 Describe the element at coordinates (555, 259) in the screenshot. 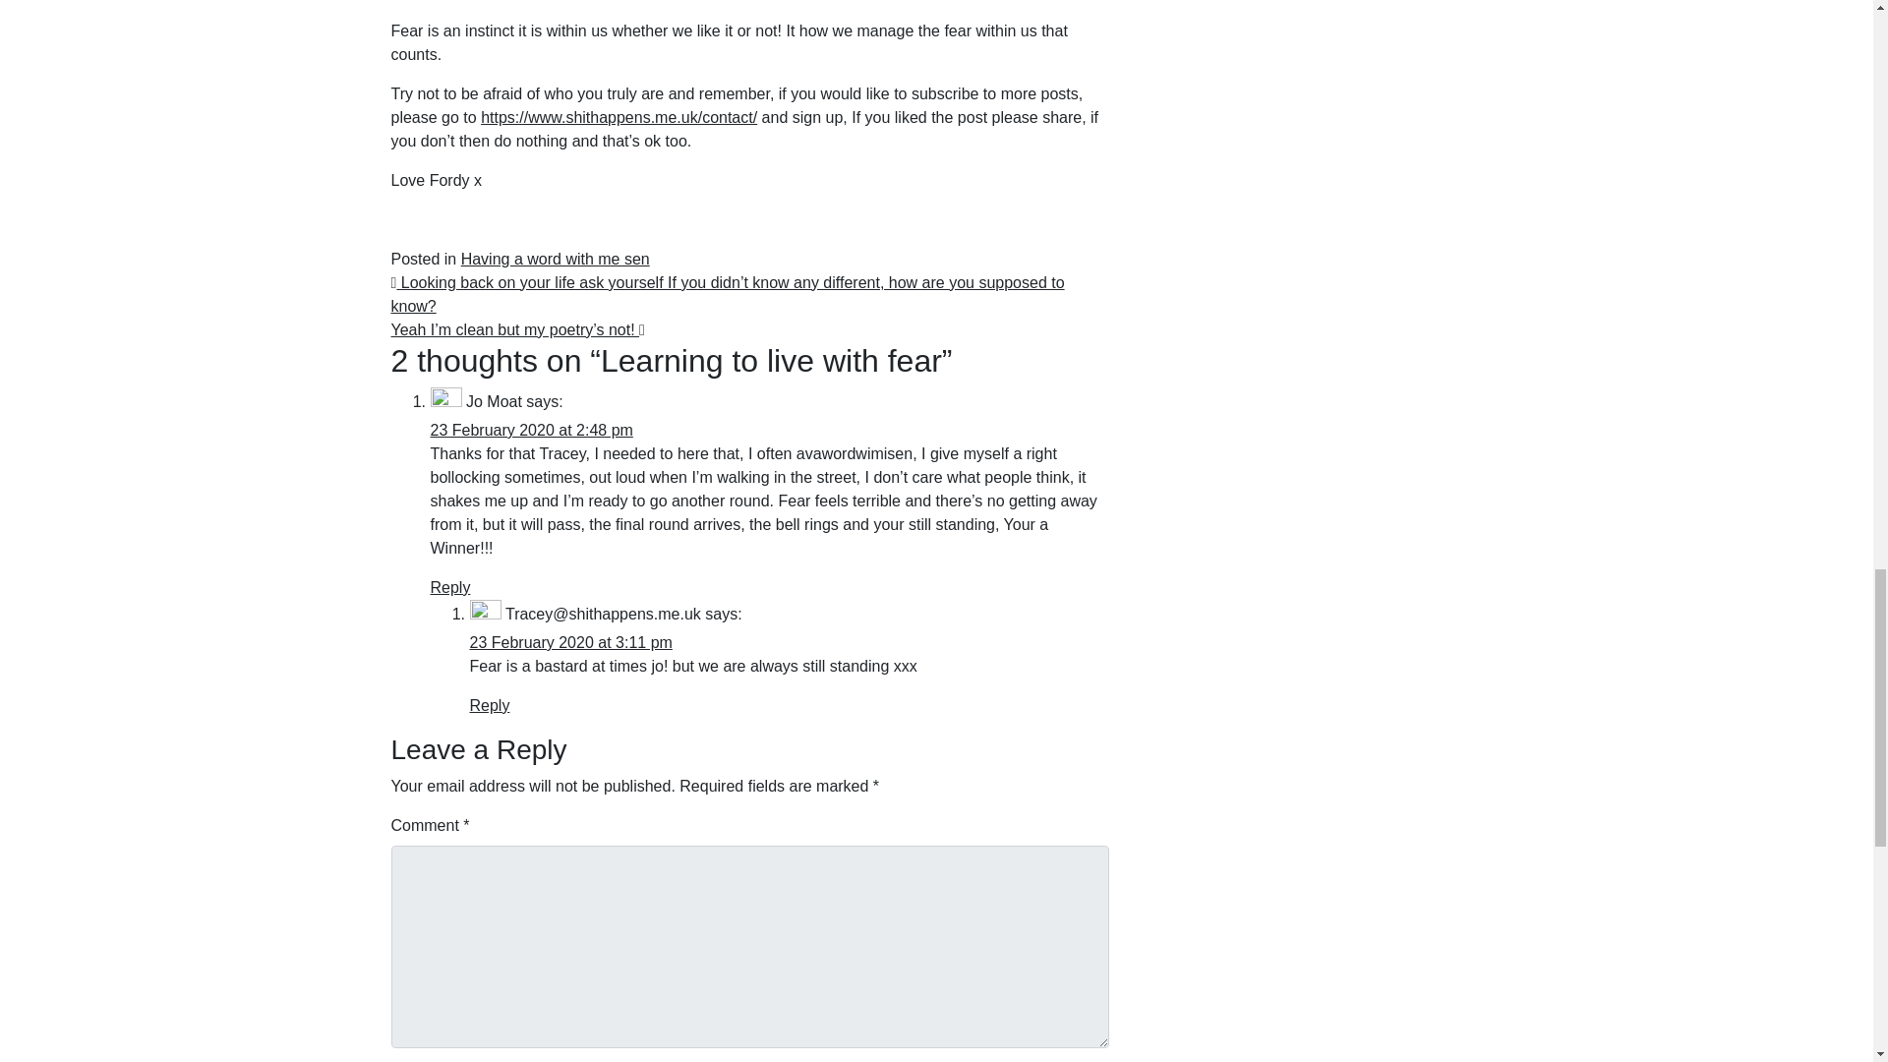

I see `Having a word with me sen` at that location.